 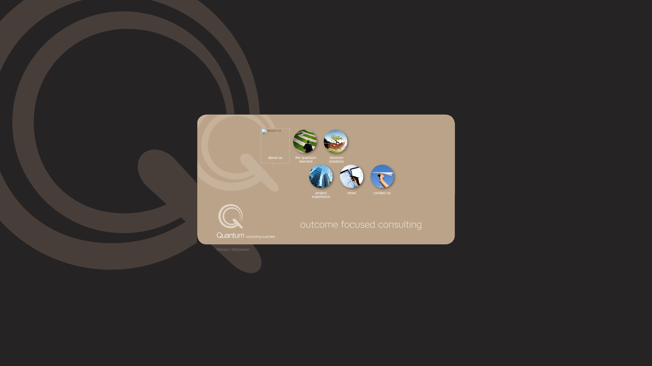 I want to click on the quantum element, so click(x=305, y=146).